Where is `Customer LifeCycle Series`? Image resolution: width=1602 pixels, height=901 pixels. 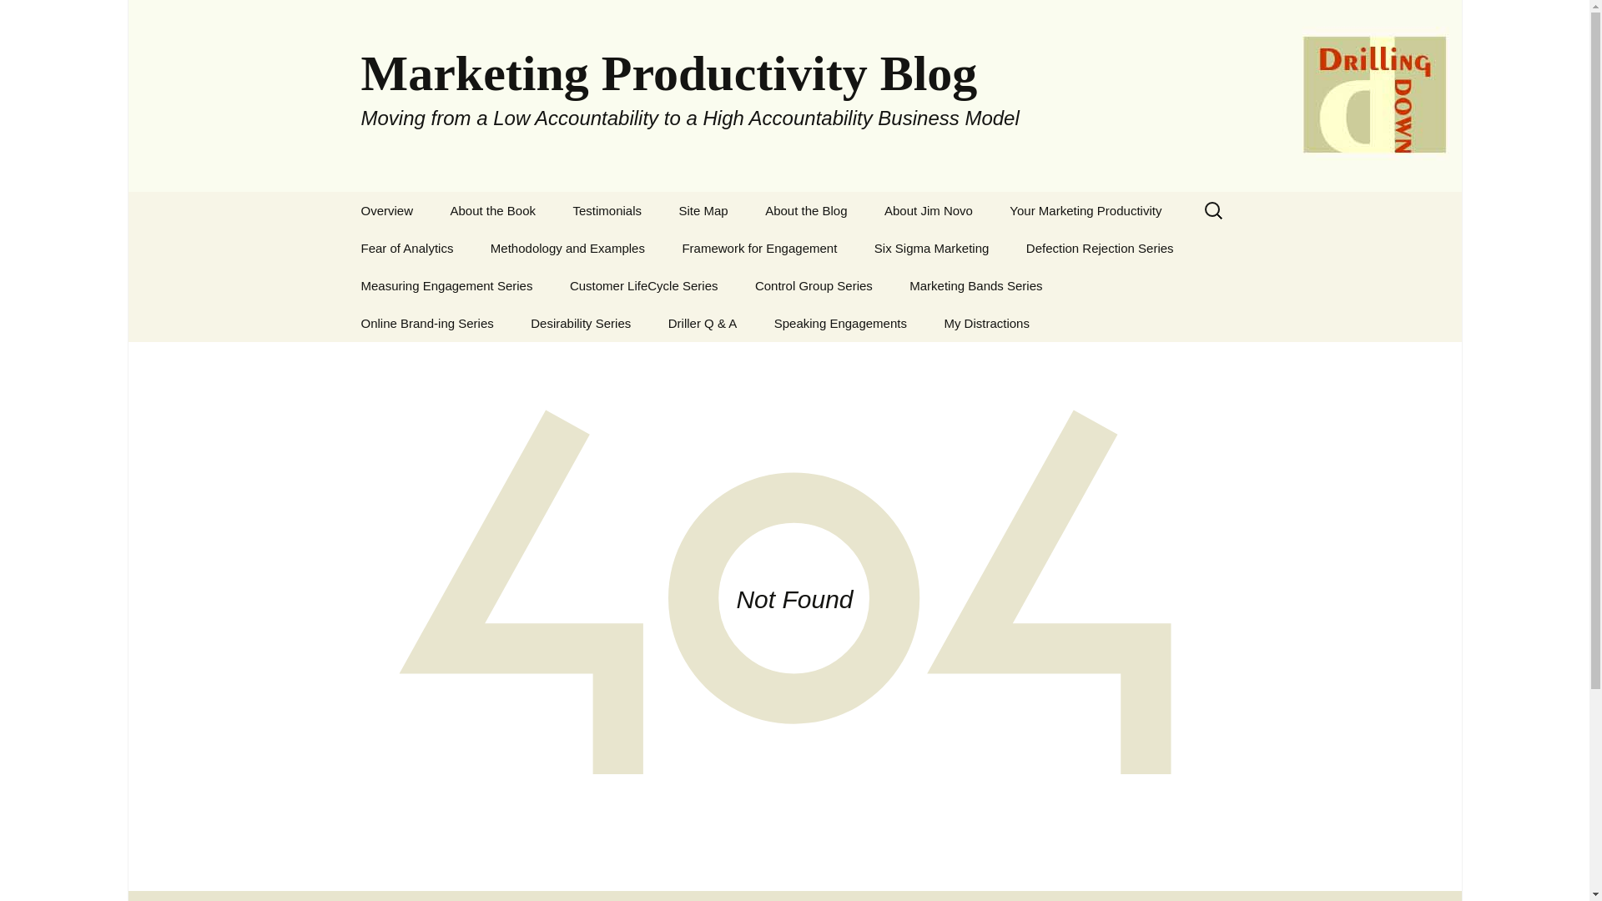 Customer LifeCycle Series is located at coordinates (644, 285).